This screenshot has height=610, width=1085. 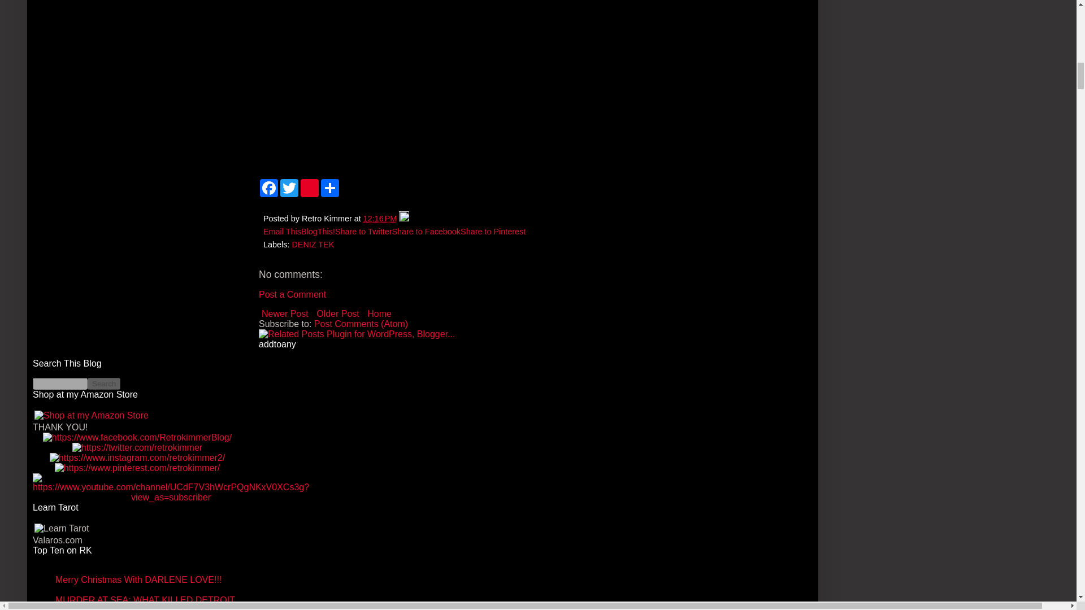 I want to click on Share to Facebook, so click(x=426, y=231).